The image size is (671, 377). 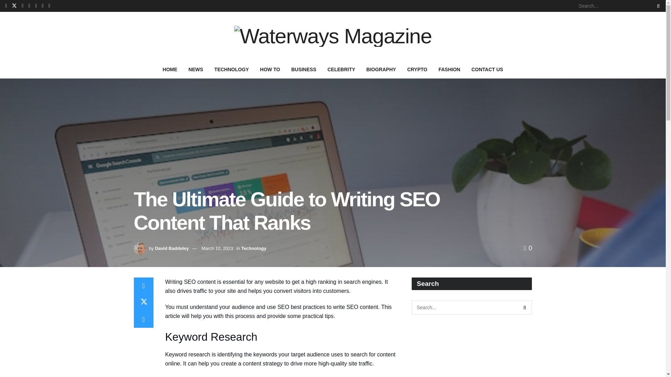 What do you see at coordinates (217, 249) in the screenshot?
I see `March 10, 2023` at bounding box center [217, 249].